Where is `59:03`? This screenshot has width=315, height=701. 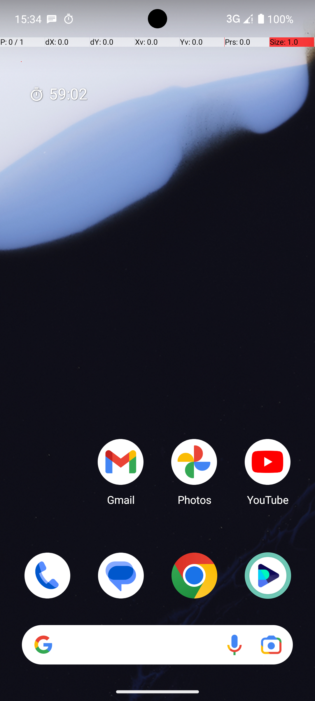
59:03 is located at coordinates (58, 95).